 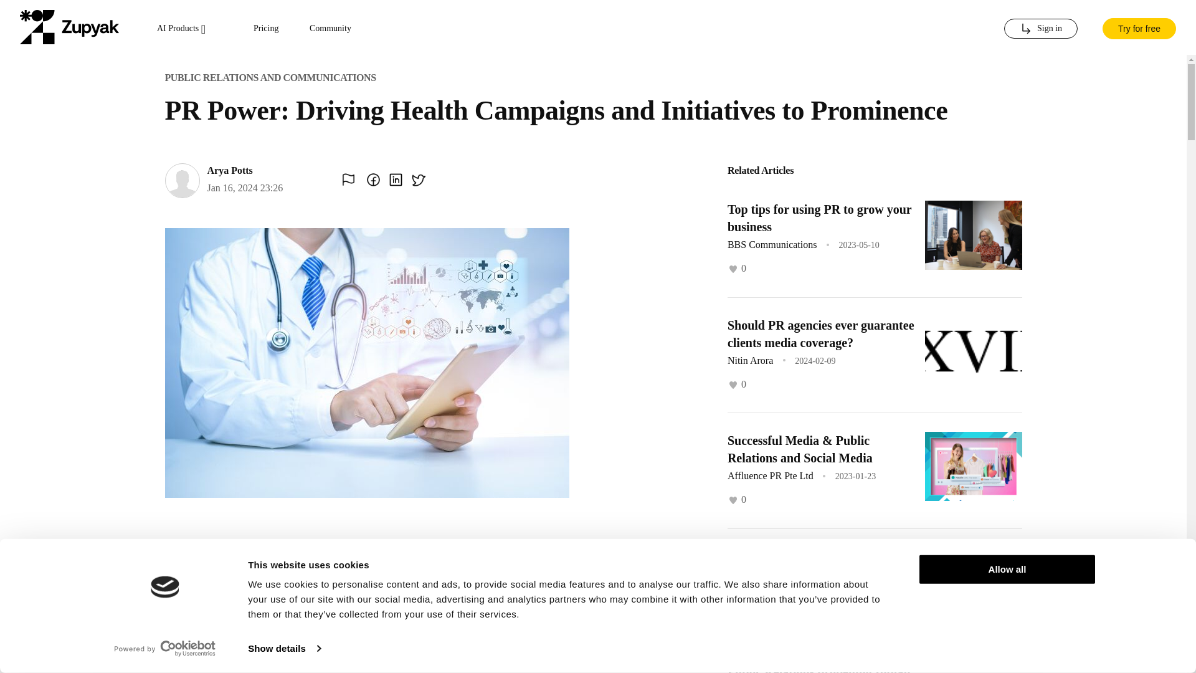 What do you see at coordinates (819, 669) in the screenshot?
I see `Public Relations propelling Indian startups` at bounding box center [819, 669].